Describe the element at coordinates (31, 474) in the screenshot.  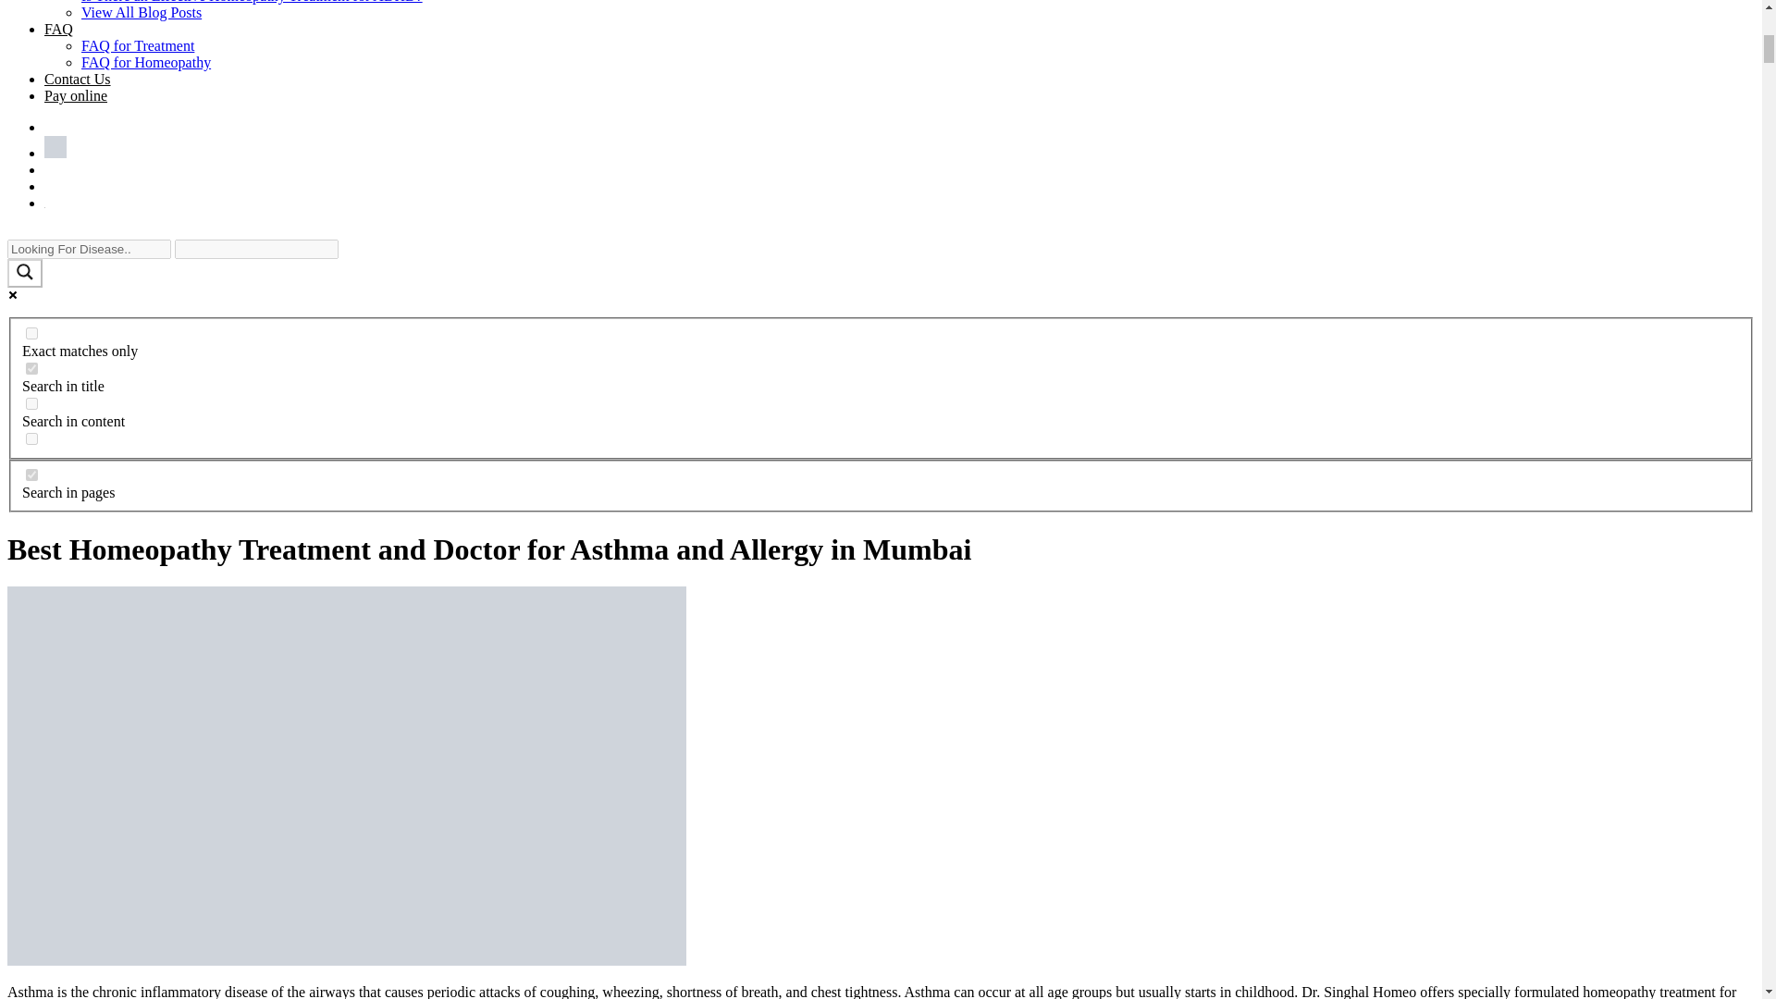
I see `page` at that location.